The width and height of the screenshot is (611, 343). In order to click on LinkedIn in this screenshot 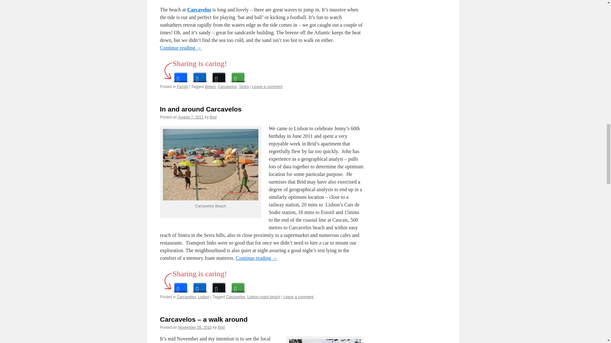, I will do `click(200, 76)`.